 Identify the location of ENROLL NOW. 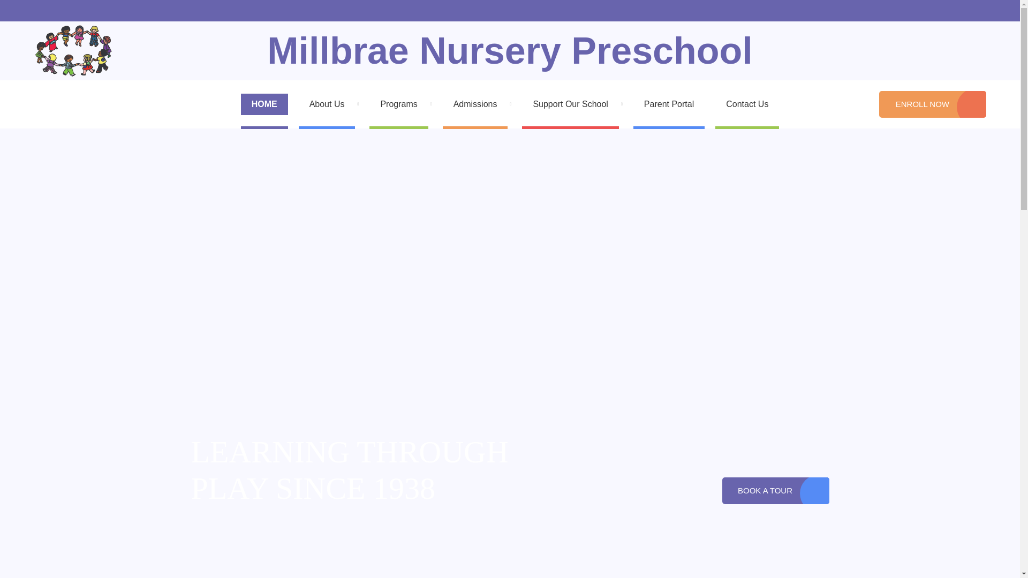
(932, 104).